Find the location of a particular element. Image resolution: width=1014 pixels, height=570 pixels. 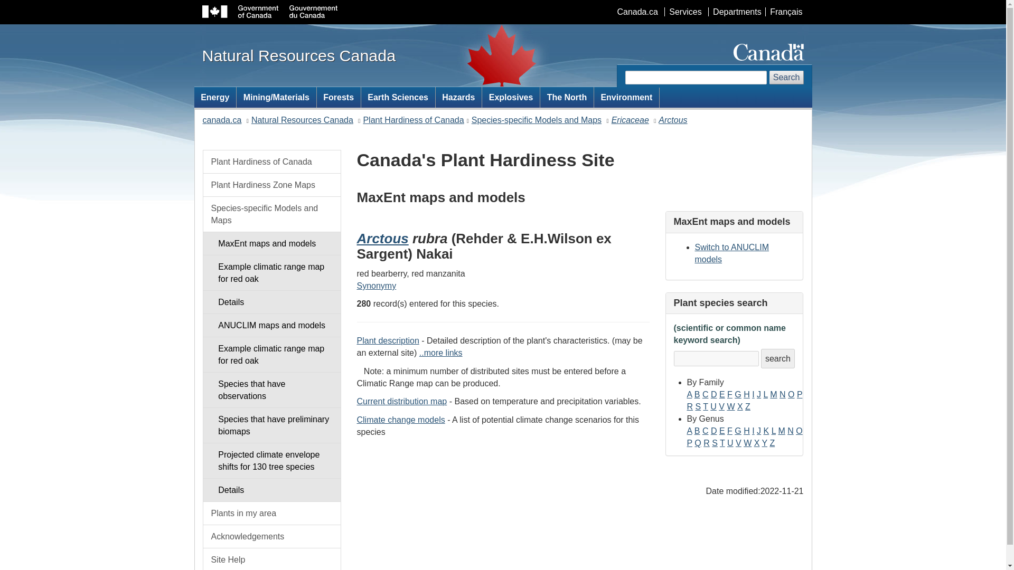

Earth Sciences is located at coordinates (398, 97).